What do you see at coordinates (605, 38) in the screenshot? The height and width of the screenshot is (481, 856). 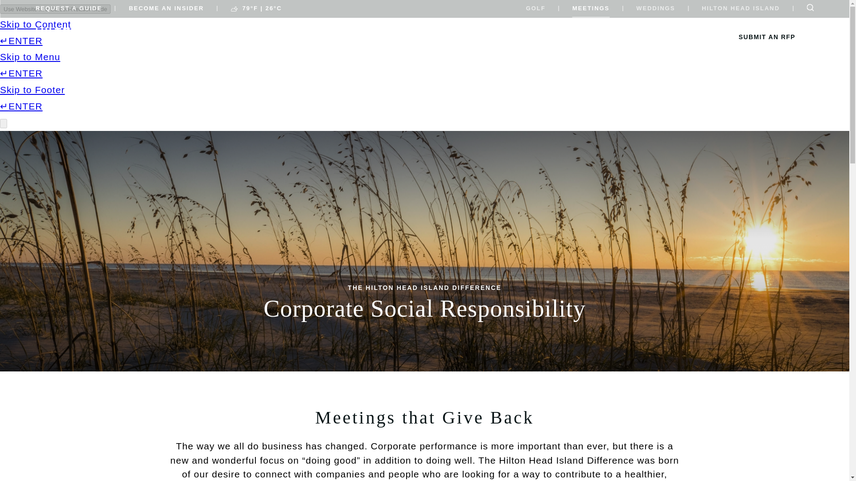 I see `ITINERARIES` at bounding box center [605, 38].